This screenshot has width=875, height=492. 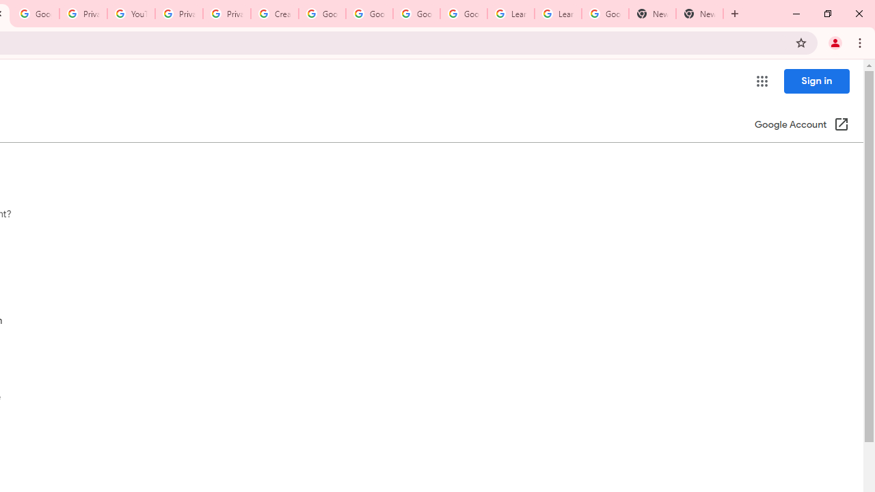 What do you see at coordinates (131, 14) in the screenshot?
I see `YouTube` at bounding box center [131, 14].